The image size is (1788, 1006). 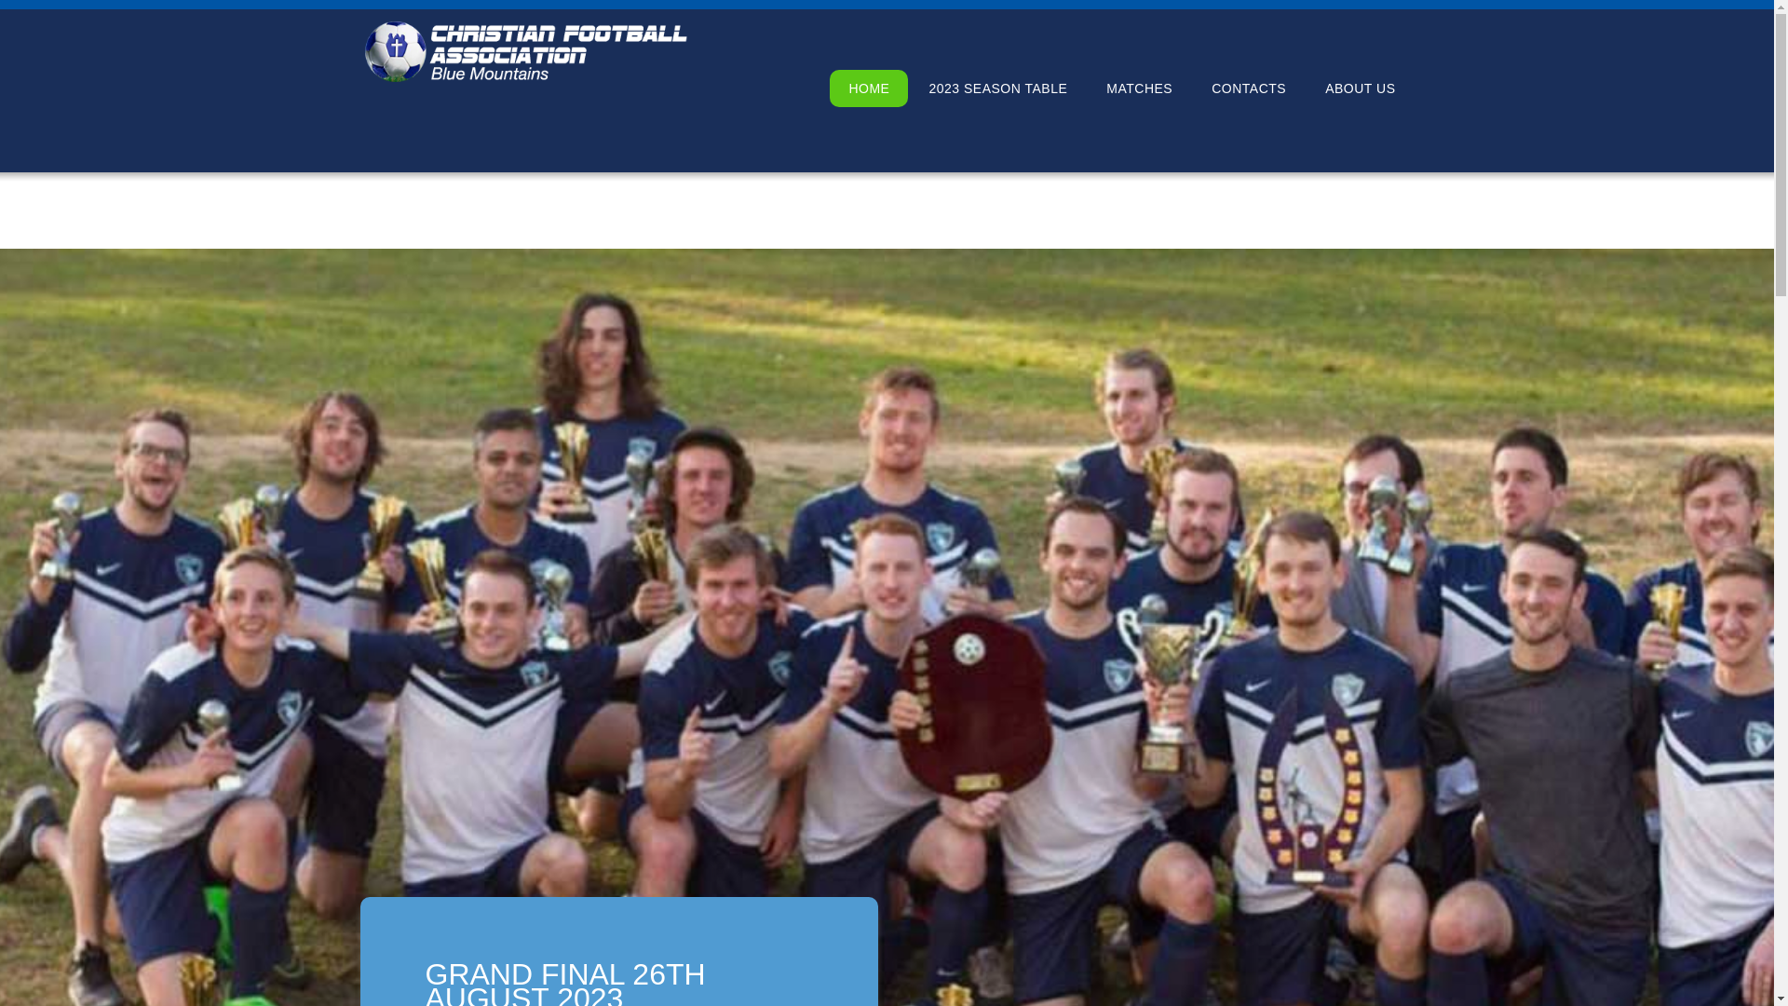 I want to click on HOME, so click(x=869, y=88).